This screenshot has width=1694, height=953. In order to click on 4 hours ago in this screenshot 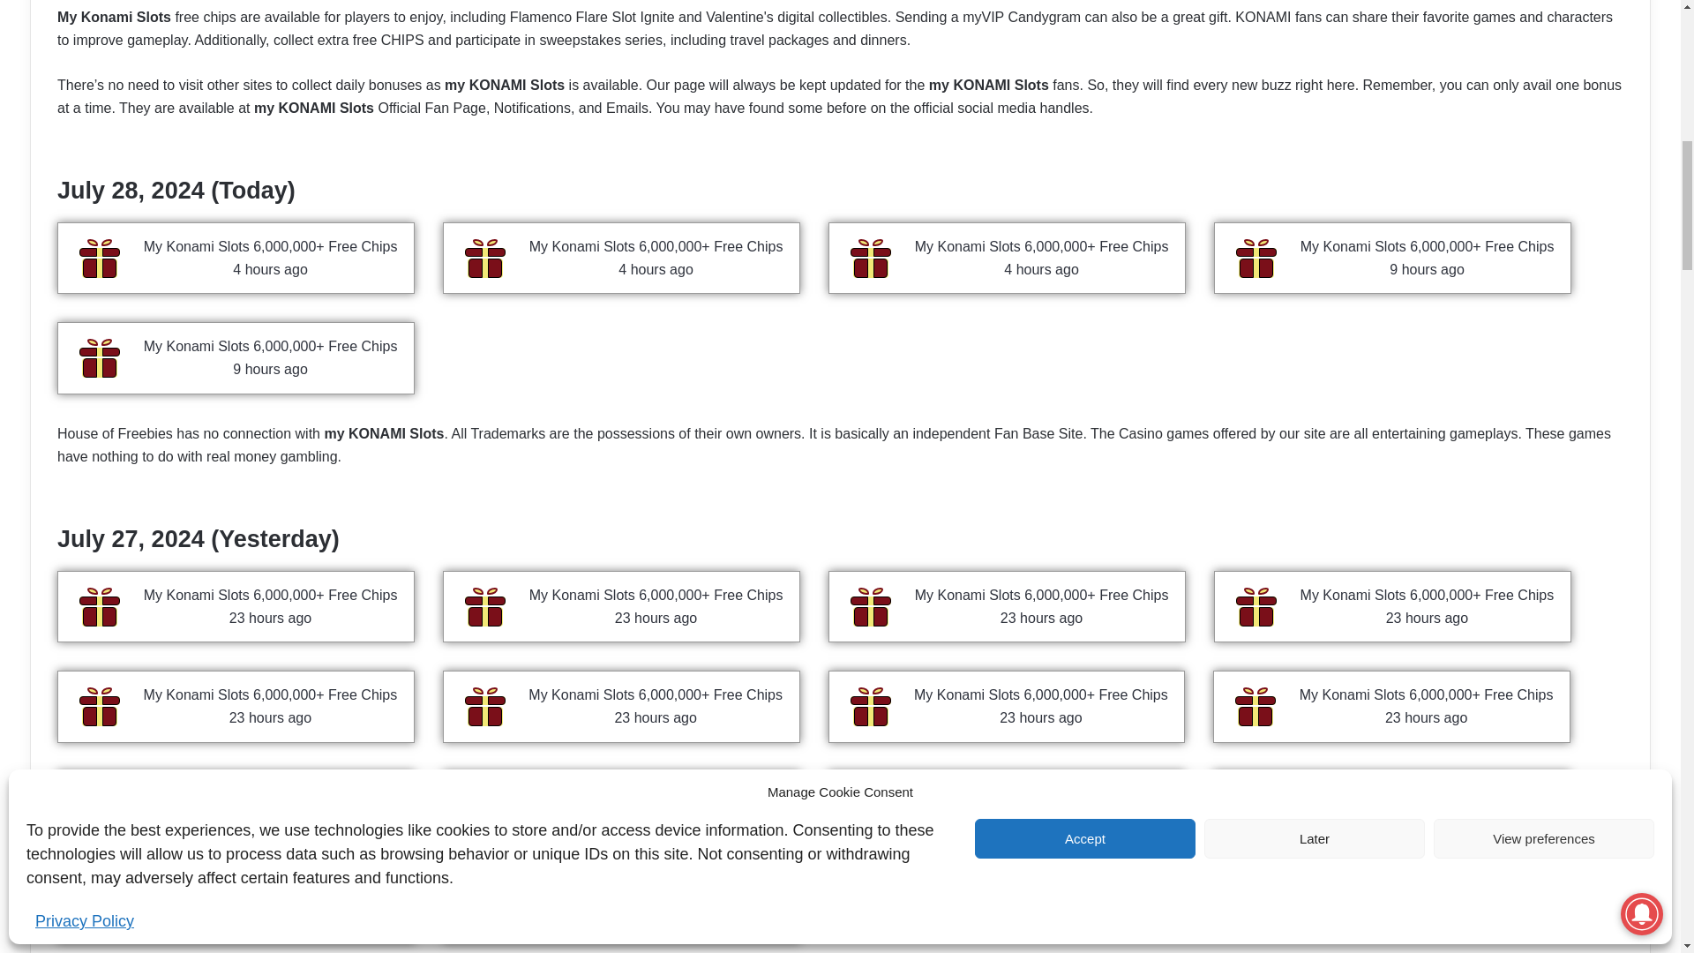, I will do `click(270, 270)`.